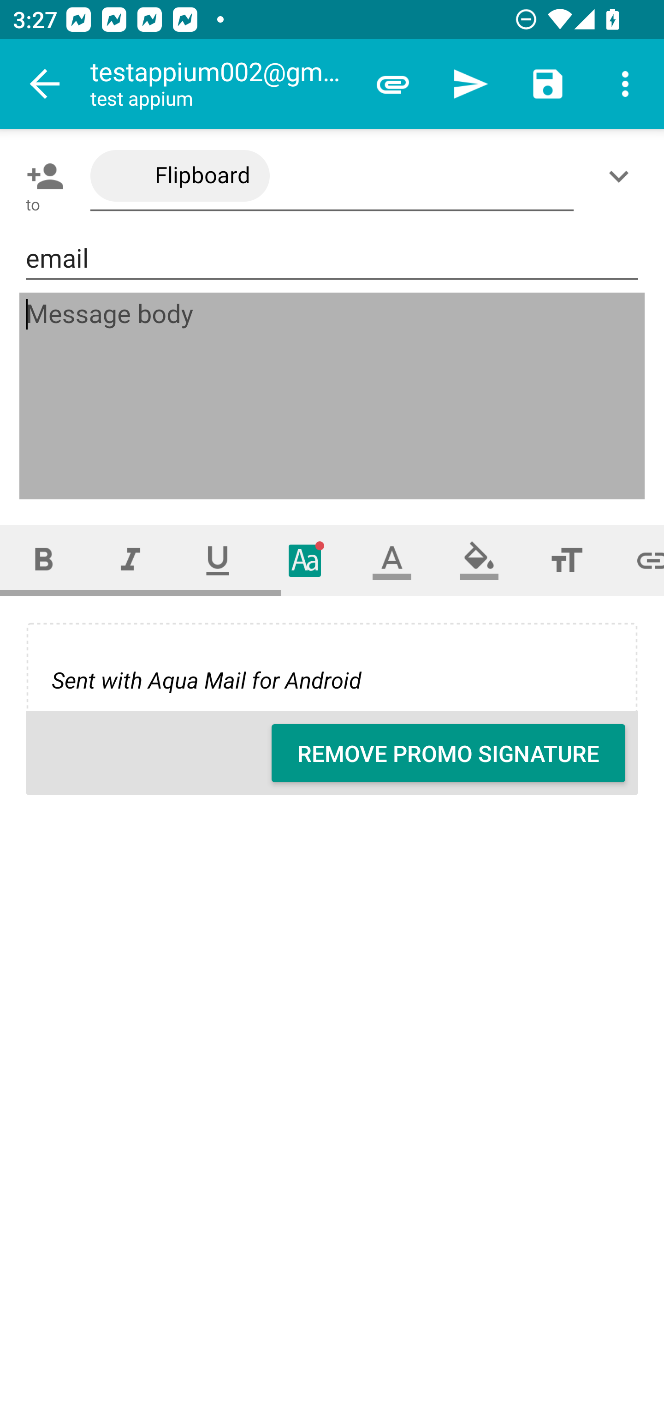 This screenshot has width=664, height=1403. I want to click on Text color, so click(392, 560).